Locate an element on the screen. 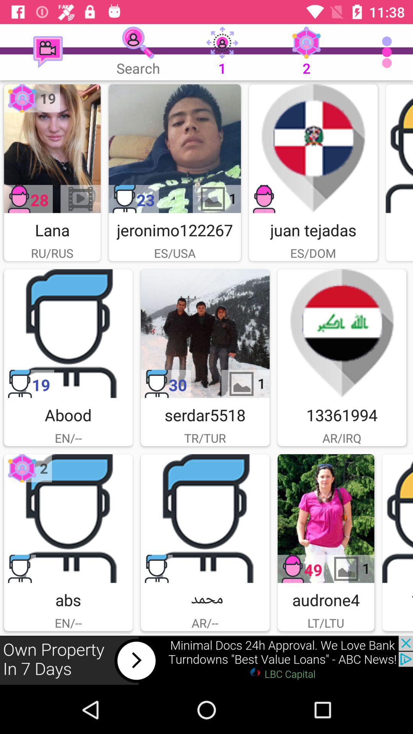 The height and width of the screenshot is (734, 413). select picture is located at coordinates (326, 518).